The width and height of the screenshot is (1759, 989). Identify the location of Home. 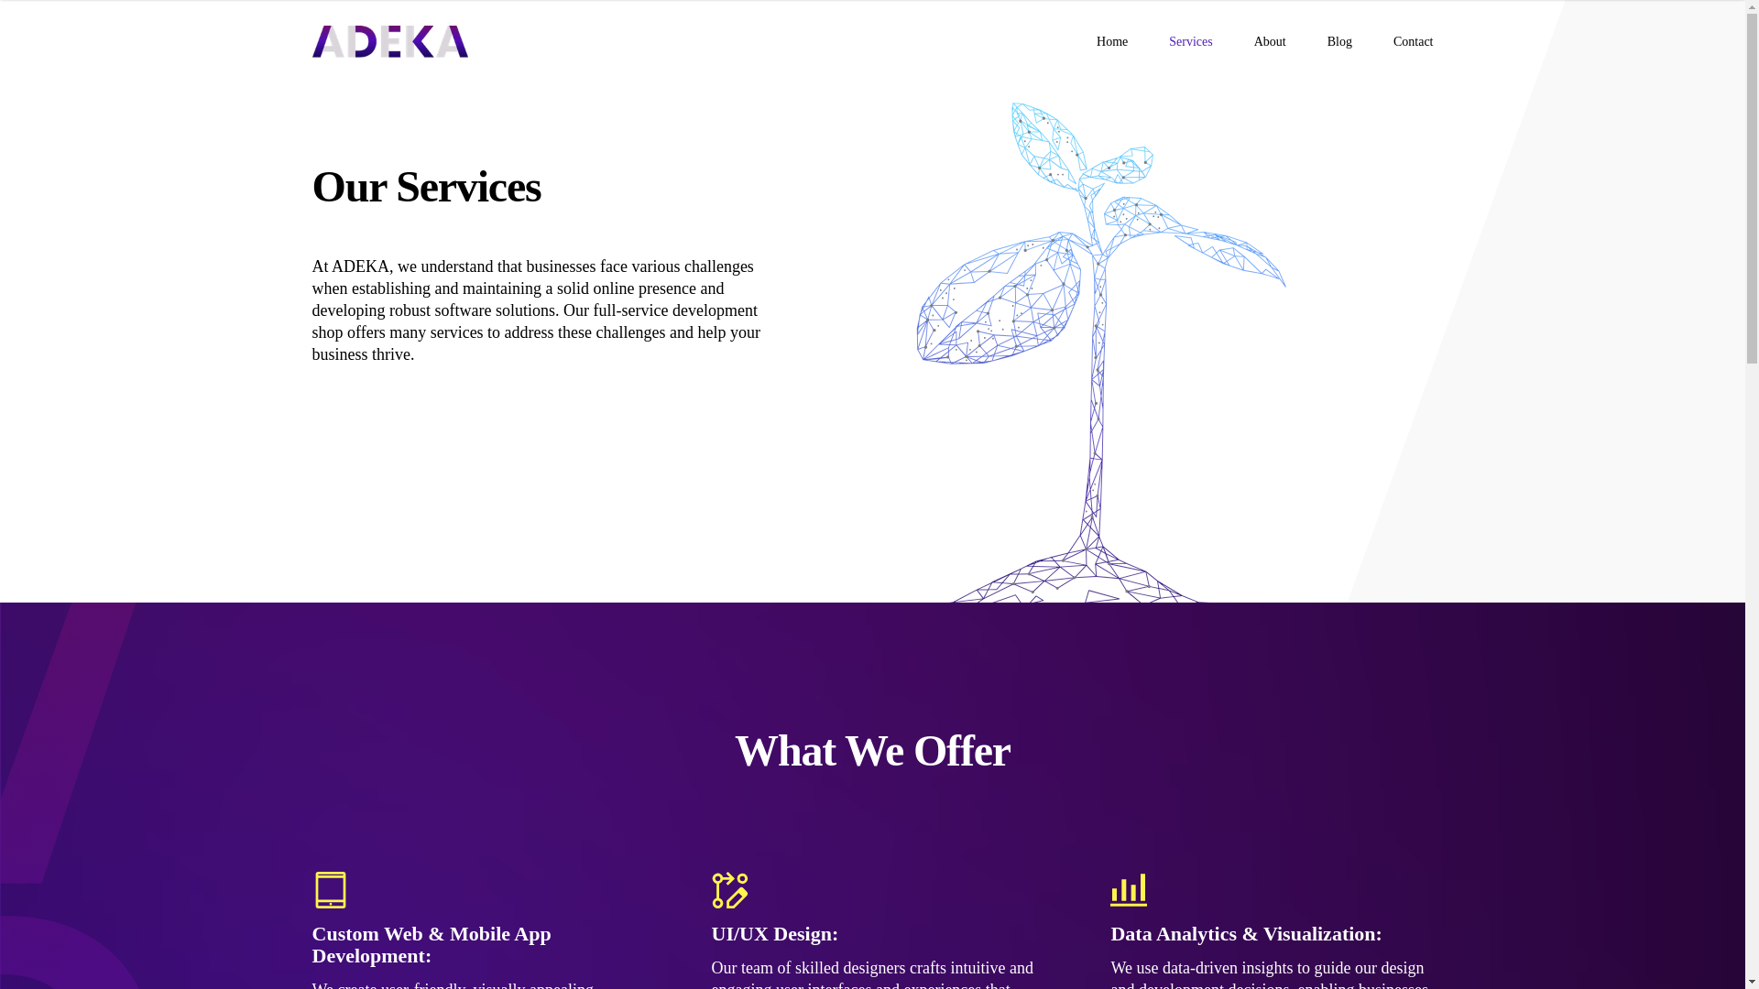
(388, 41).